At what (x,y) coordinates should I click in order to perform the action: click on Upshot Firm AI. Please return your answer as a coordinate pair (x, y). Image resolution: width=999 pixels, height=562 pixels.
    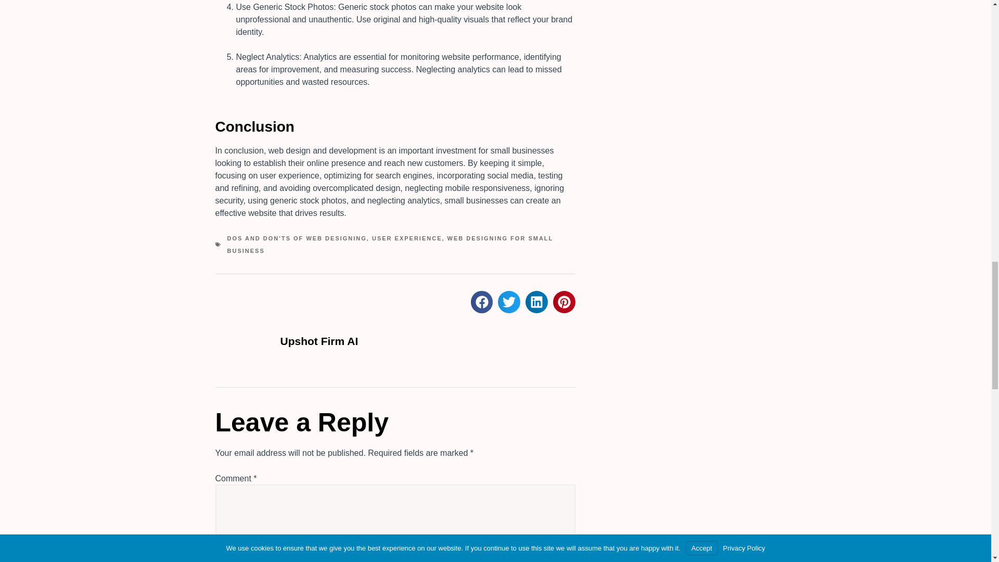
    Looking at the image, I should click on (427, 341).